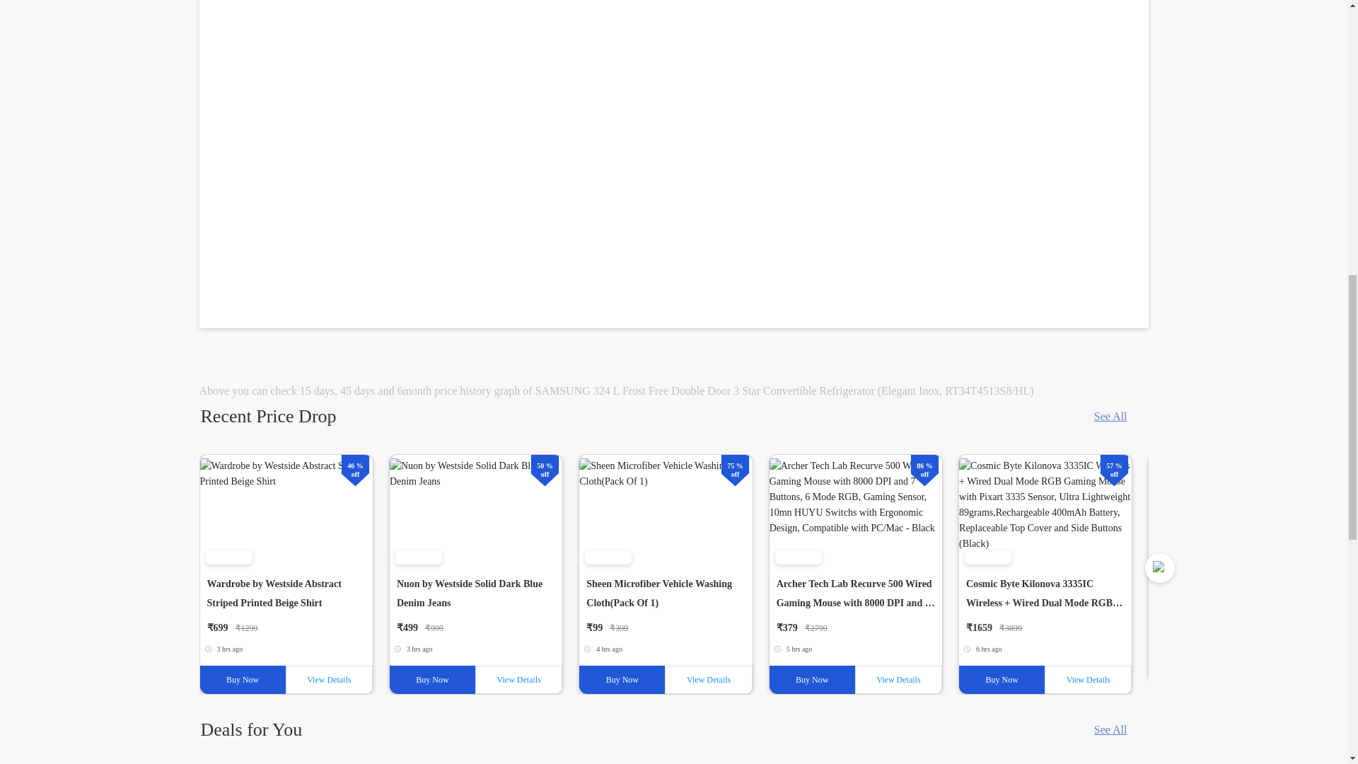  Describe the element at coordinates (242, 679) in the screenshot. I see `Buy Now` at that location.